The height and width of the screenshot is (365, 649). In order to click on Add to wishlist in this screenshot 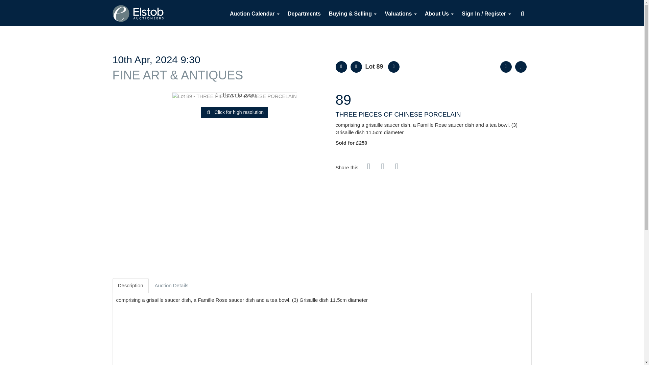, I will do `click(521, 67)`.